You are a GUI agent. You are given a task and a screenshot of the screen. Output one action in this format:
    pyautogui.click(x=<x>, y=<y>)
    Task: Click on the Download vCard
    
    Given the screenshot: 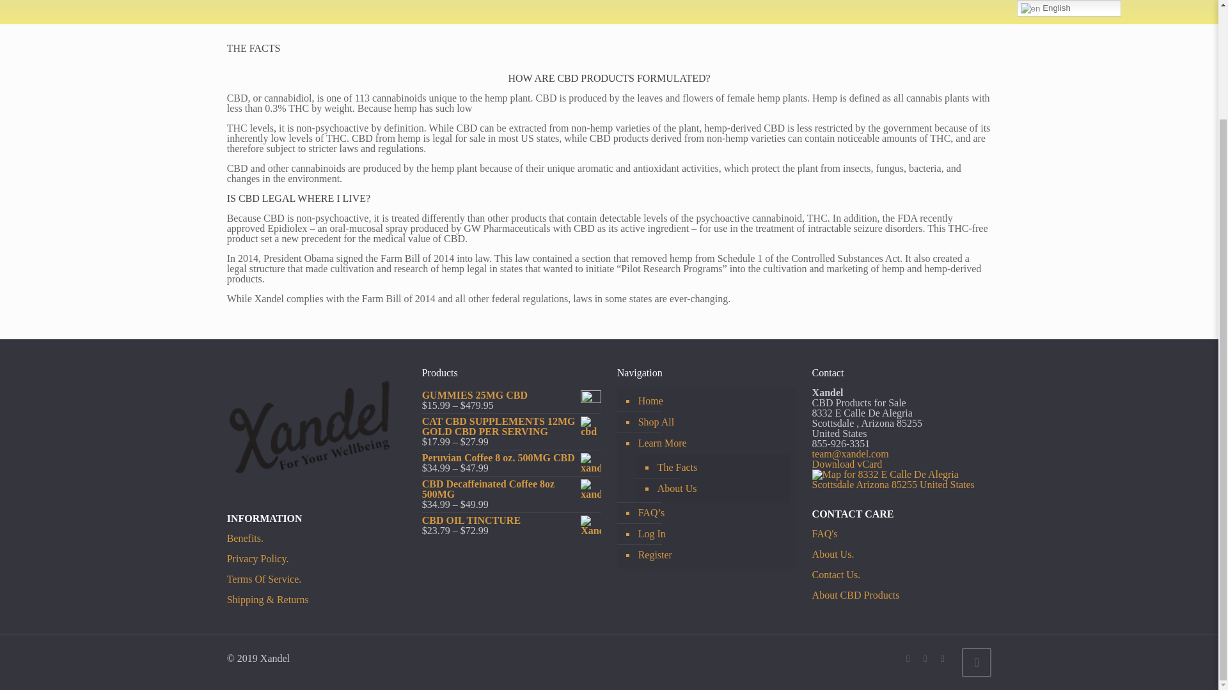 What is the action you would take?
    pyautogui.click(x=847, y=464)
    